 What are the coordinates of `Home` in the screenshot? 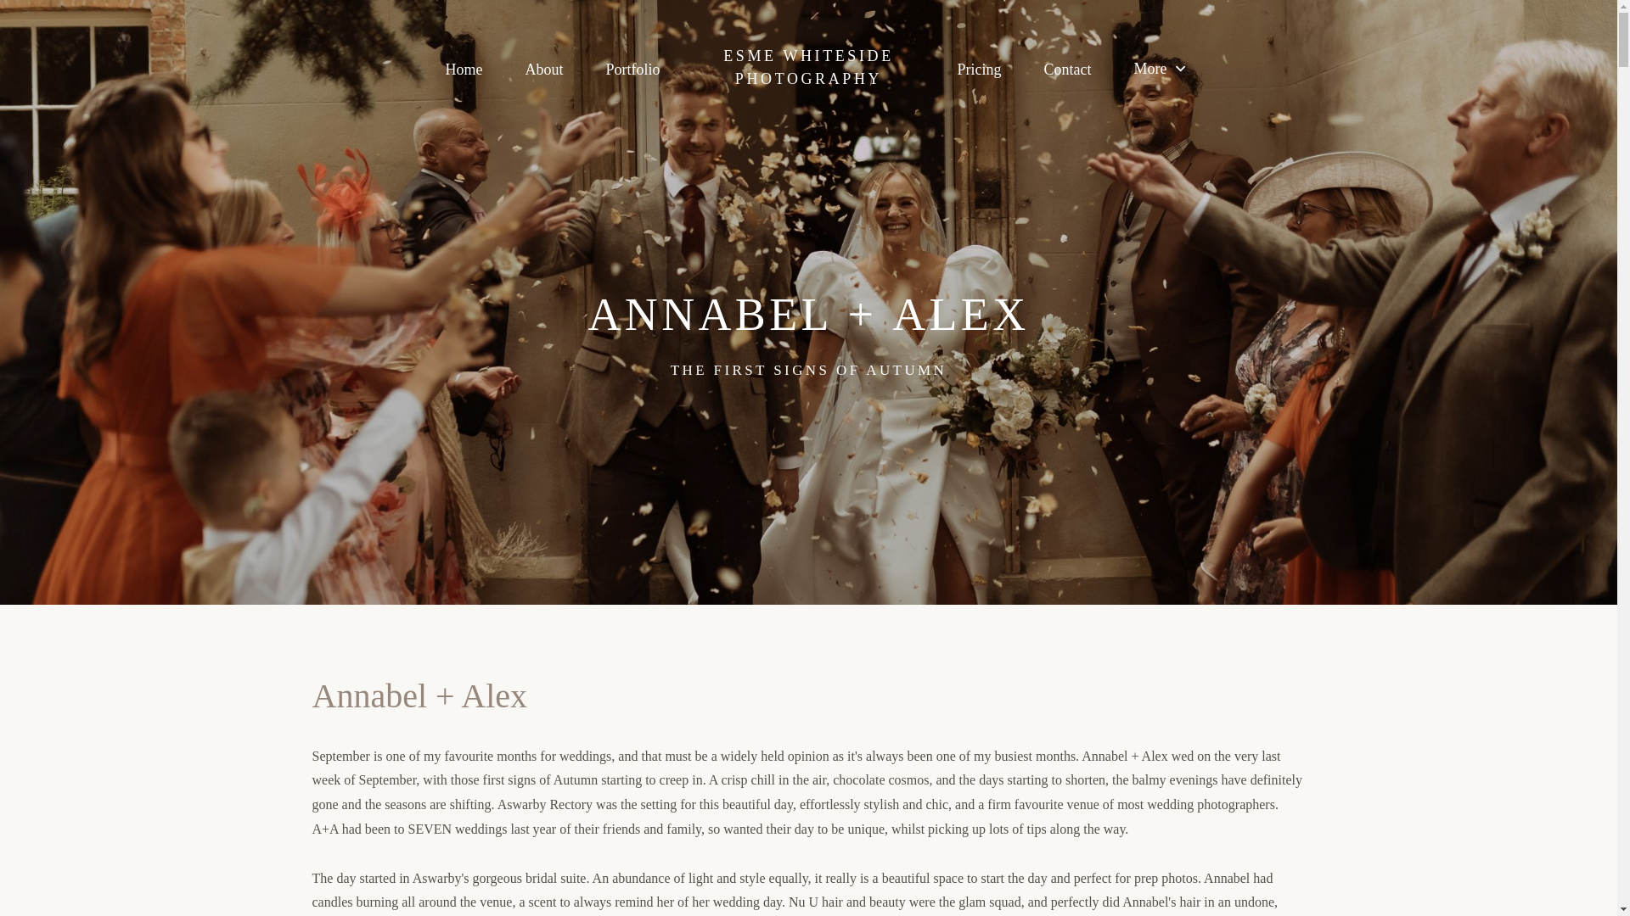 It's located at (464, 70).